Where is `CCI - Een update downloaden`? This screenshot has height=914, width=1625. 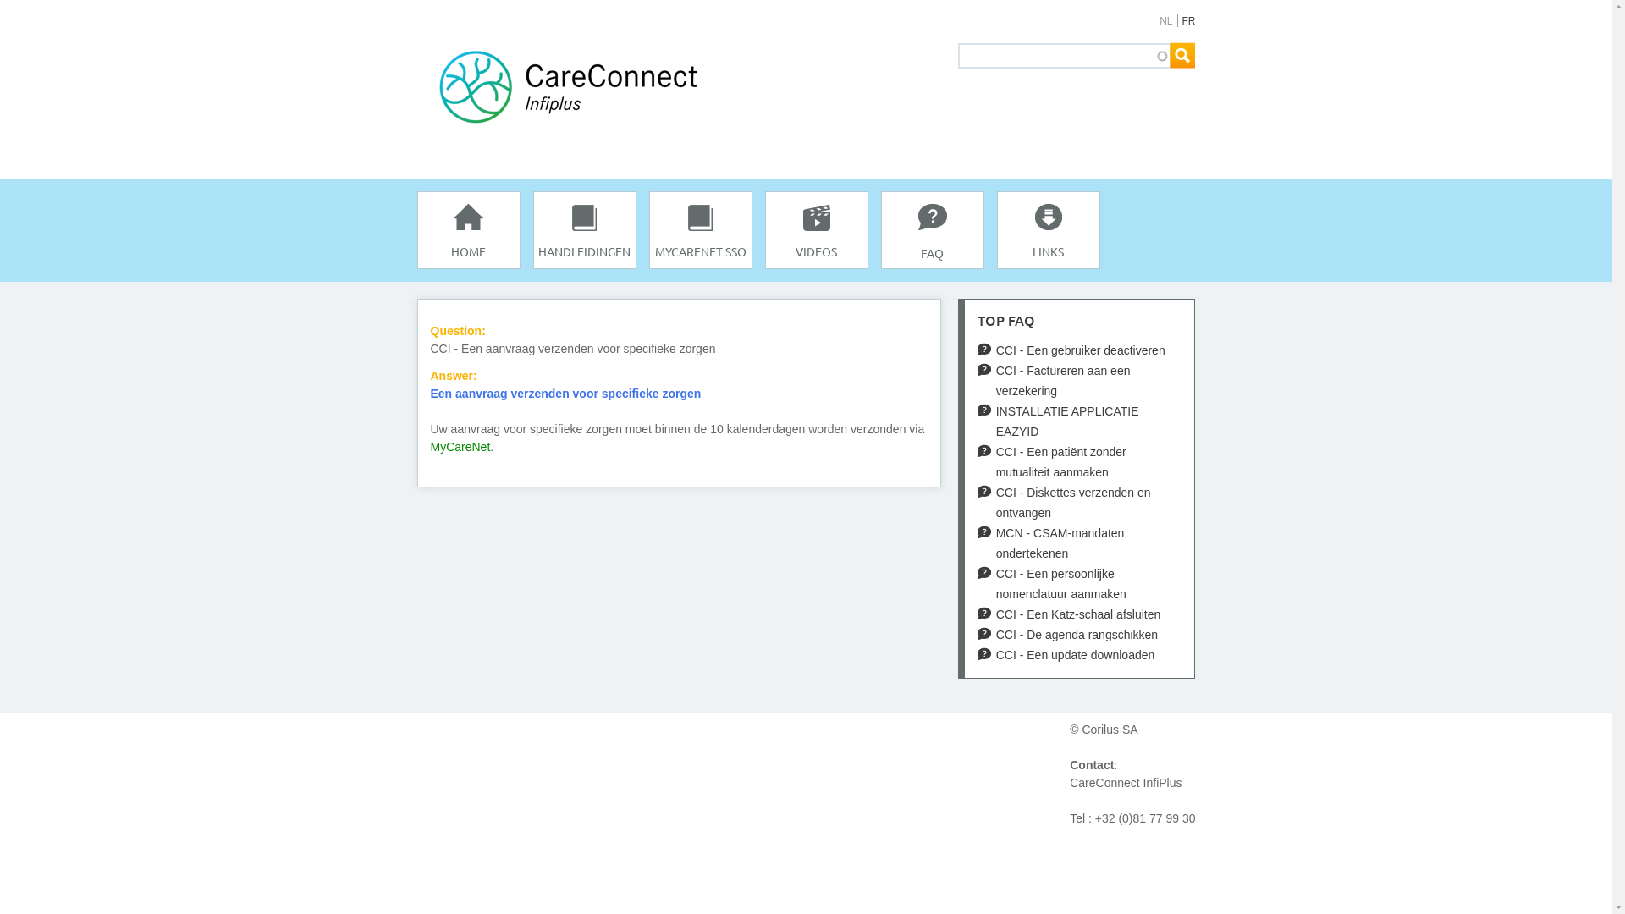
CCI - Een update downloaden is located at coordinates (1080, 655).